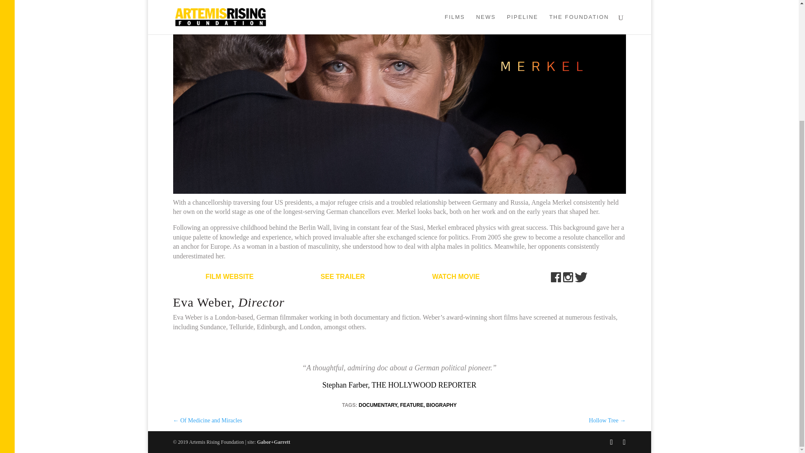  I want to click on WATCH MOVIE, so click(456, 277).